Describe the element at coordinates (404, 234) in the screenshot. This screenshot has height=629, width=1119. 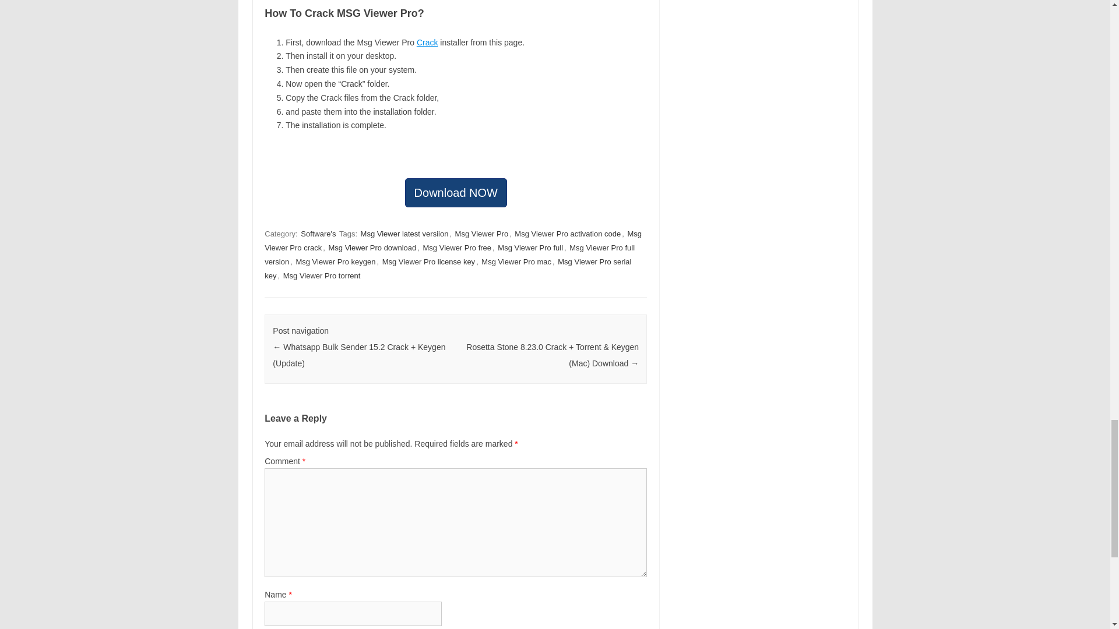
I see `Msg Viewer latest versiion` at that location.